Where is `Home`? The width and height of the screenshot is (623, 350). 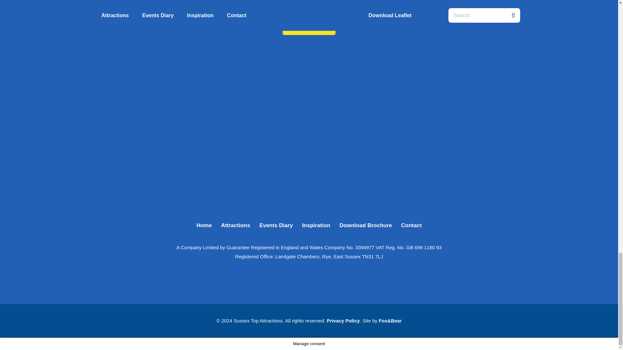 Home is located at coordinates (204, 225).